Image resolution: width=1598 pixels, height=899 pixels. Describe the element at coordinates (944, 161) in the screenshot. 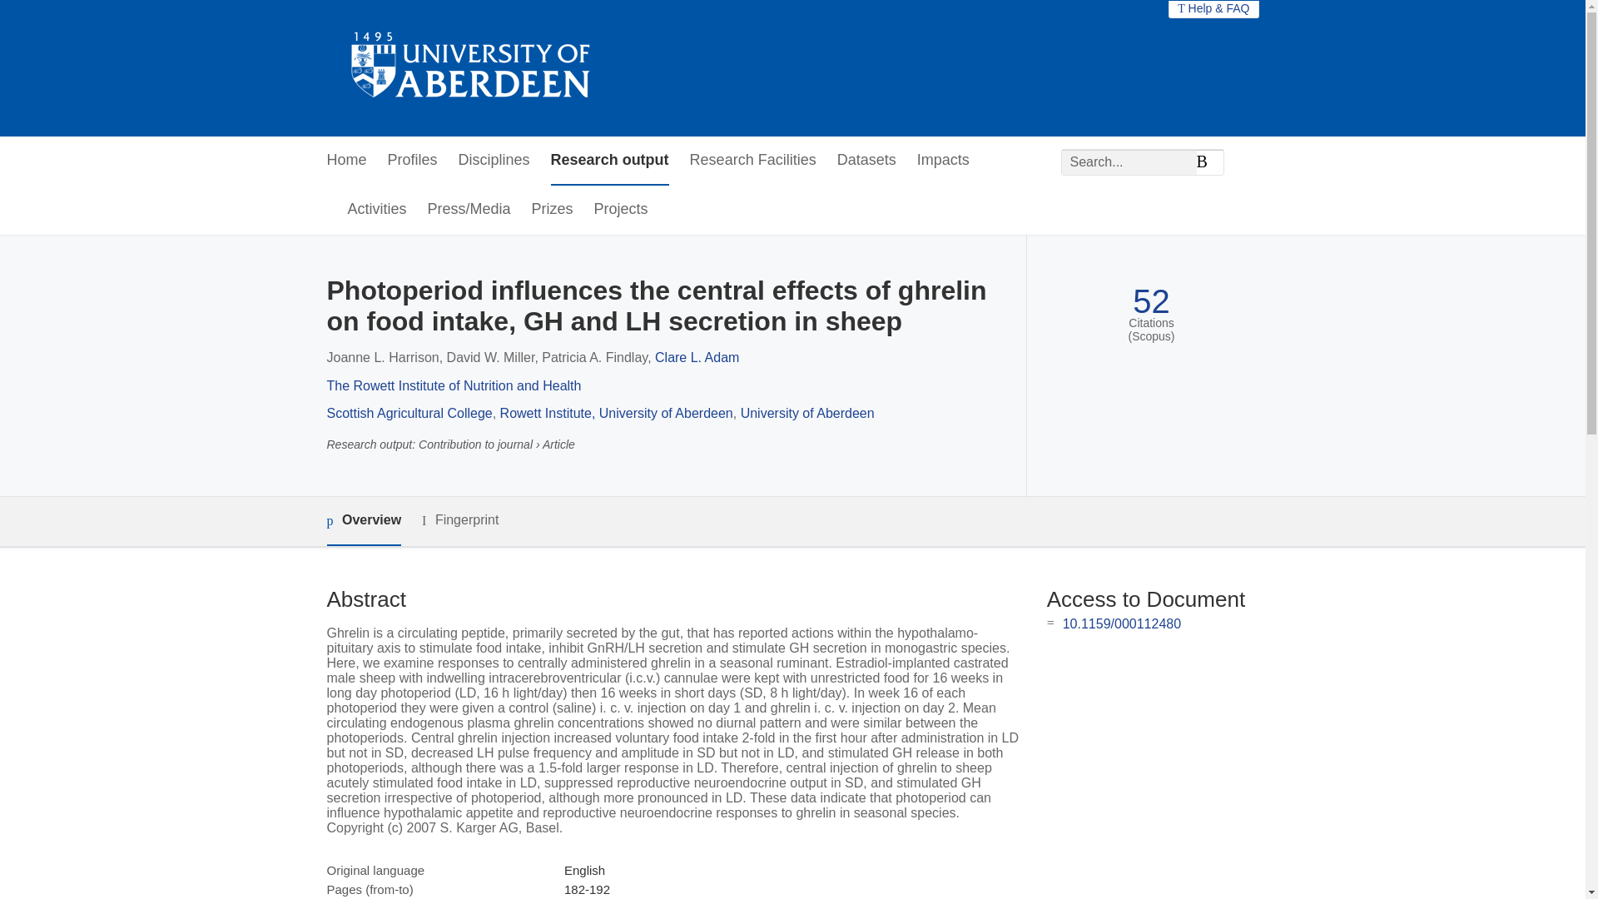

I see `Impacts` at that location.